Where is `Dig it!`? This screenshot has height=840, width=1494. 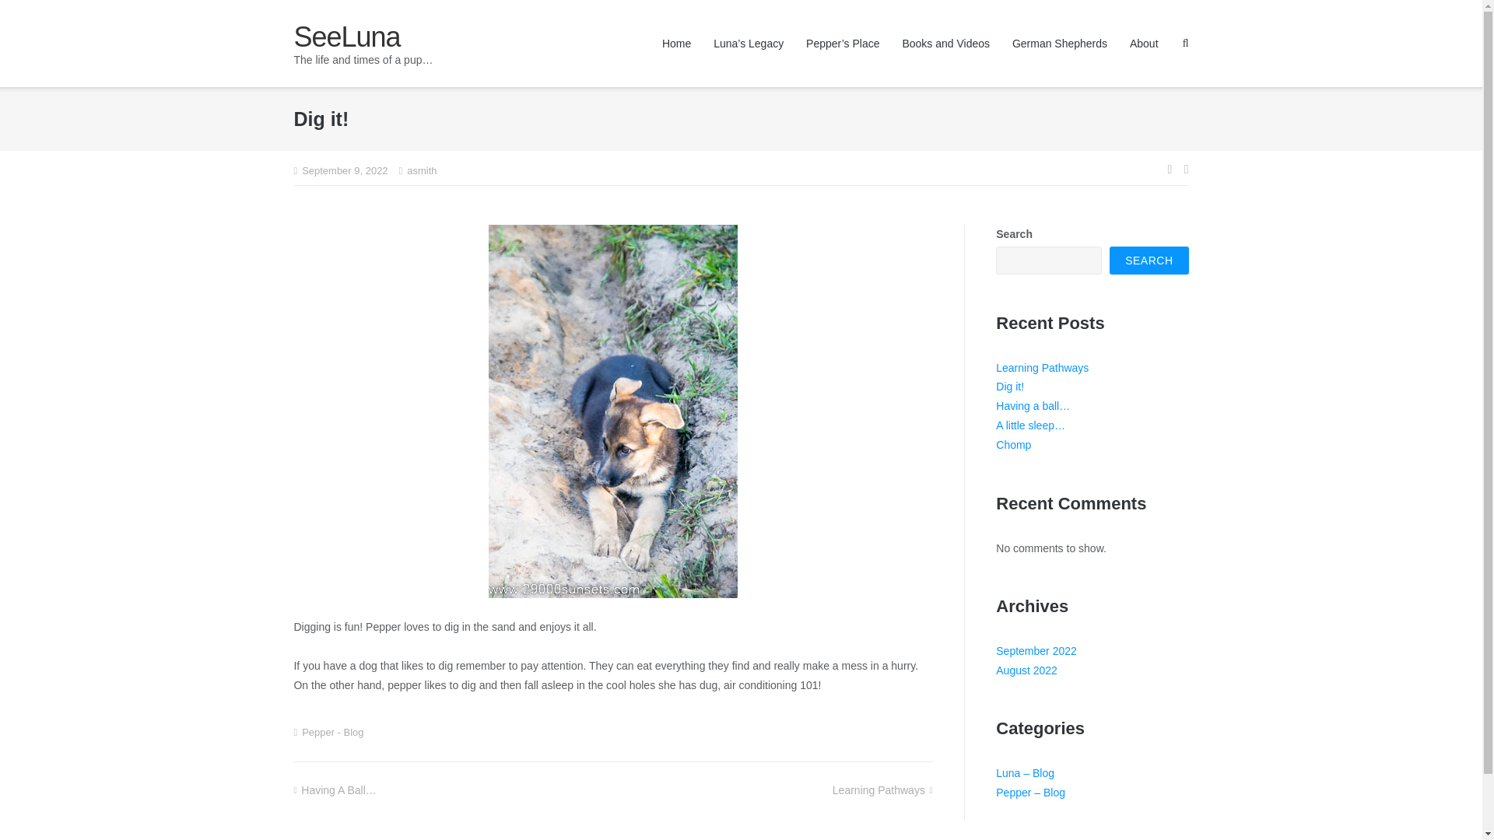 Dig it! is located at coordinates (1010, 387).